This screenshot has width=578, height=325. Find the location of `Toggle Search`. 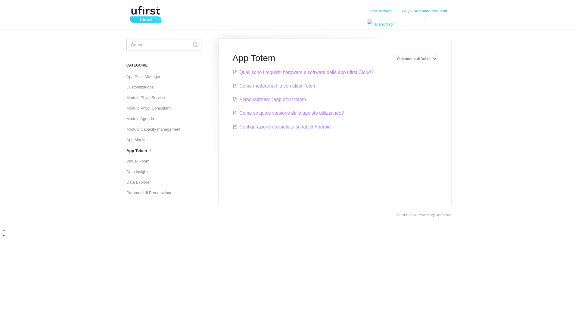

Toggle Search is located at coordinates (195, 45).